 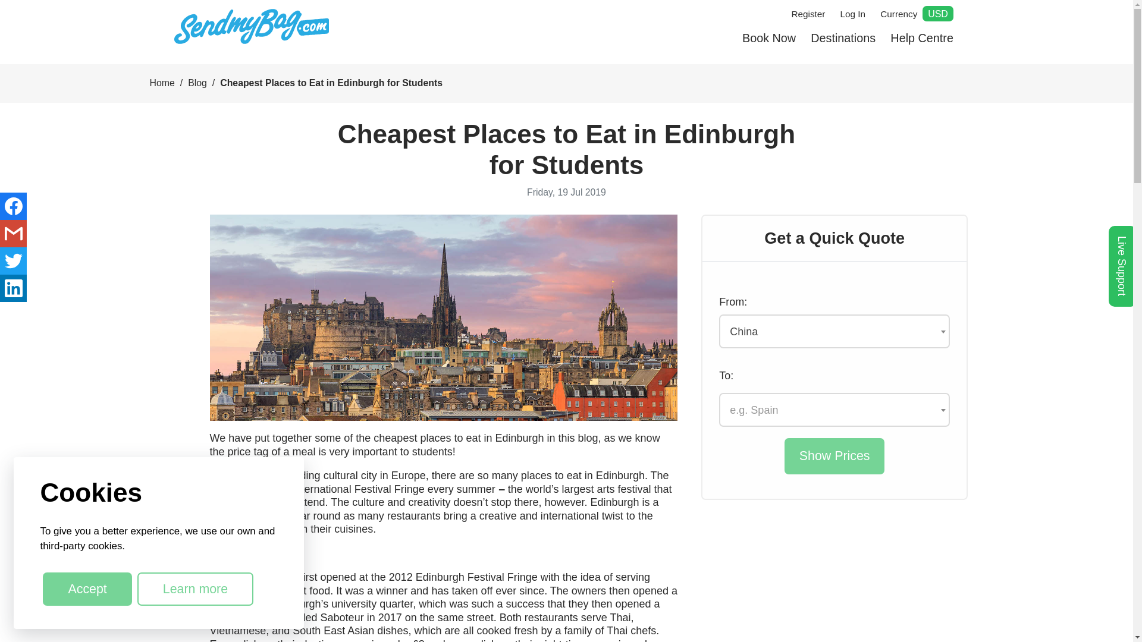 What do you see at coordinates (853, 13) in the screenshot?
I see `Log In` at bounding box center [853, 13].